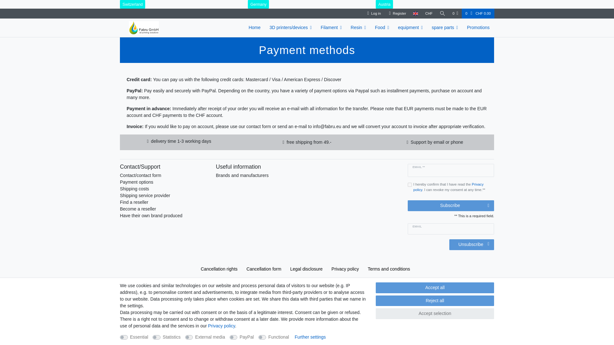 This screenshot has height=345, width=614. I want to click on on, so click(410, 185).